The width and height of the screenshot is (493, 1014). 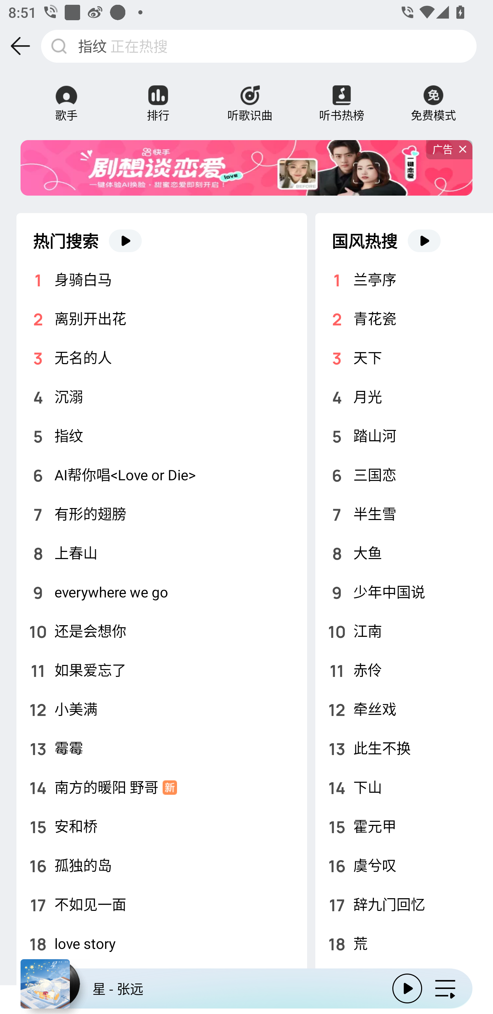 I want to click on 6 三国恋, so click(x=404, y=475).